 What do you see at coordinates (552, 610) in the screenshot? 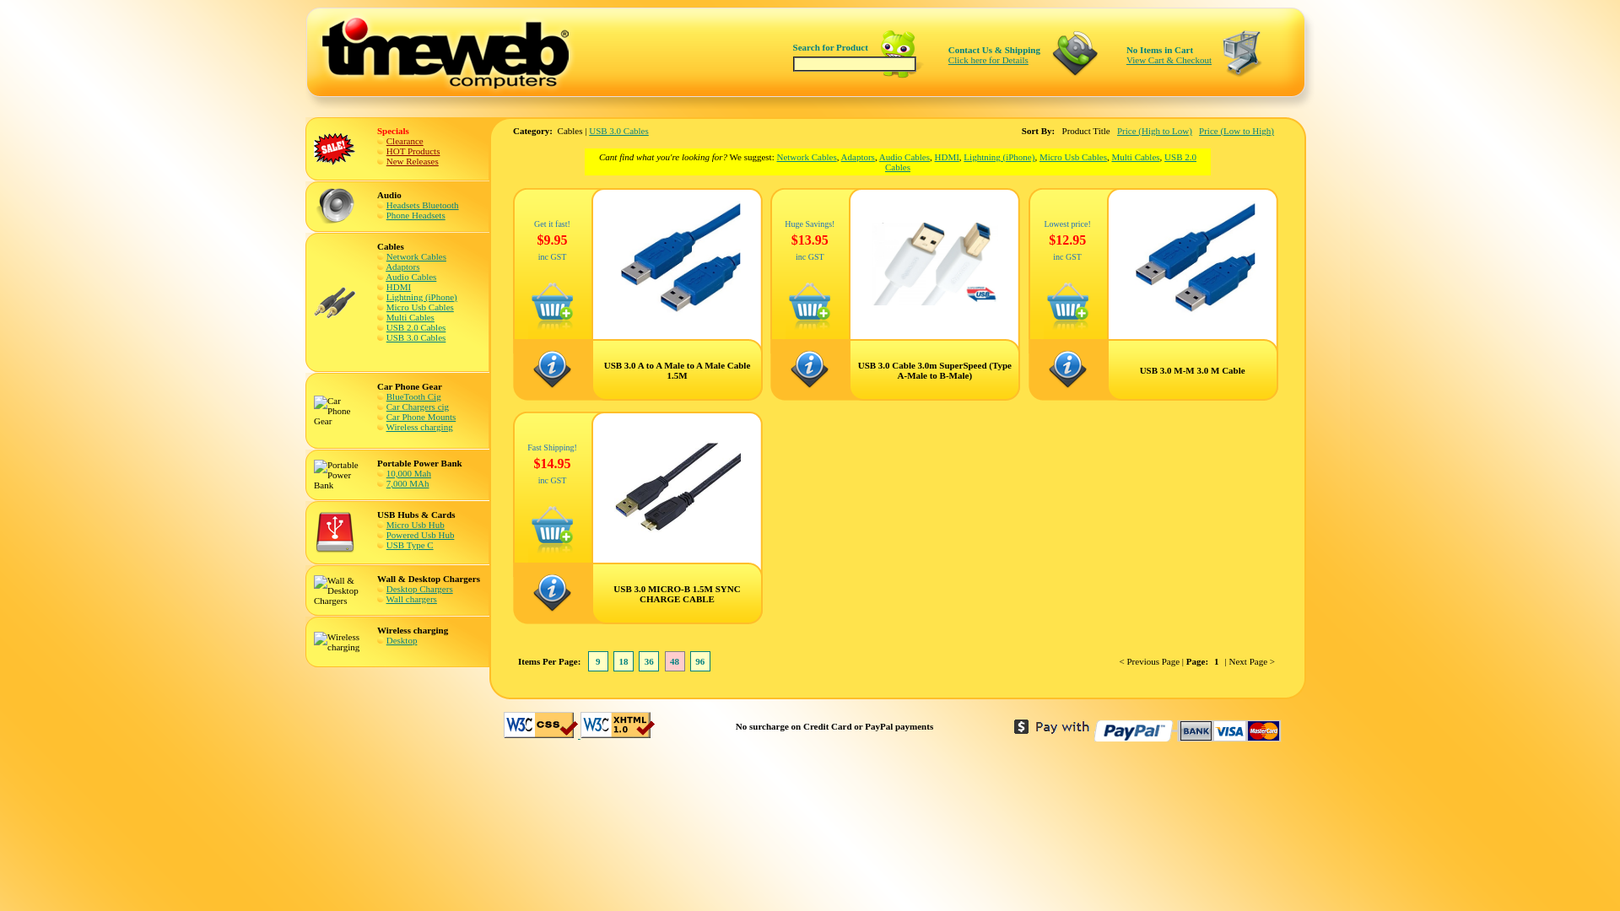
I see `Product Details : USB 3.0 MICRO-B 1.5M SYNC CHARGE CABLE` at bounding box center [552, 610].